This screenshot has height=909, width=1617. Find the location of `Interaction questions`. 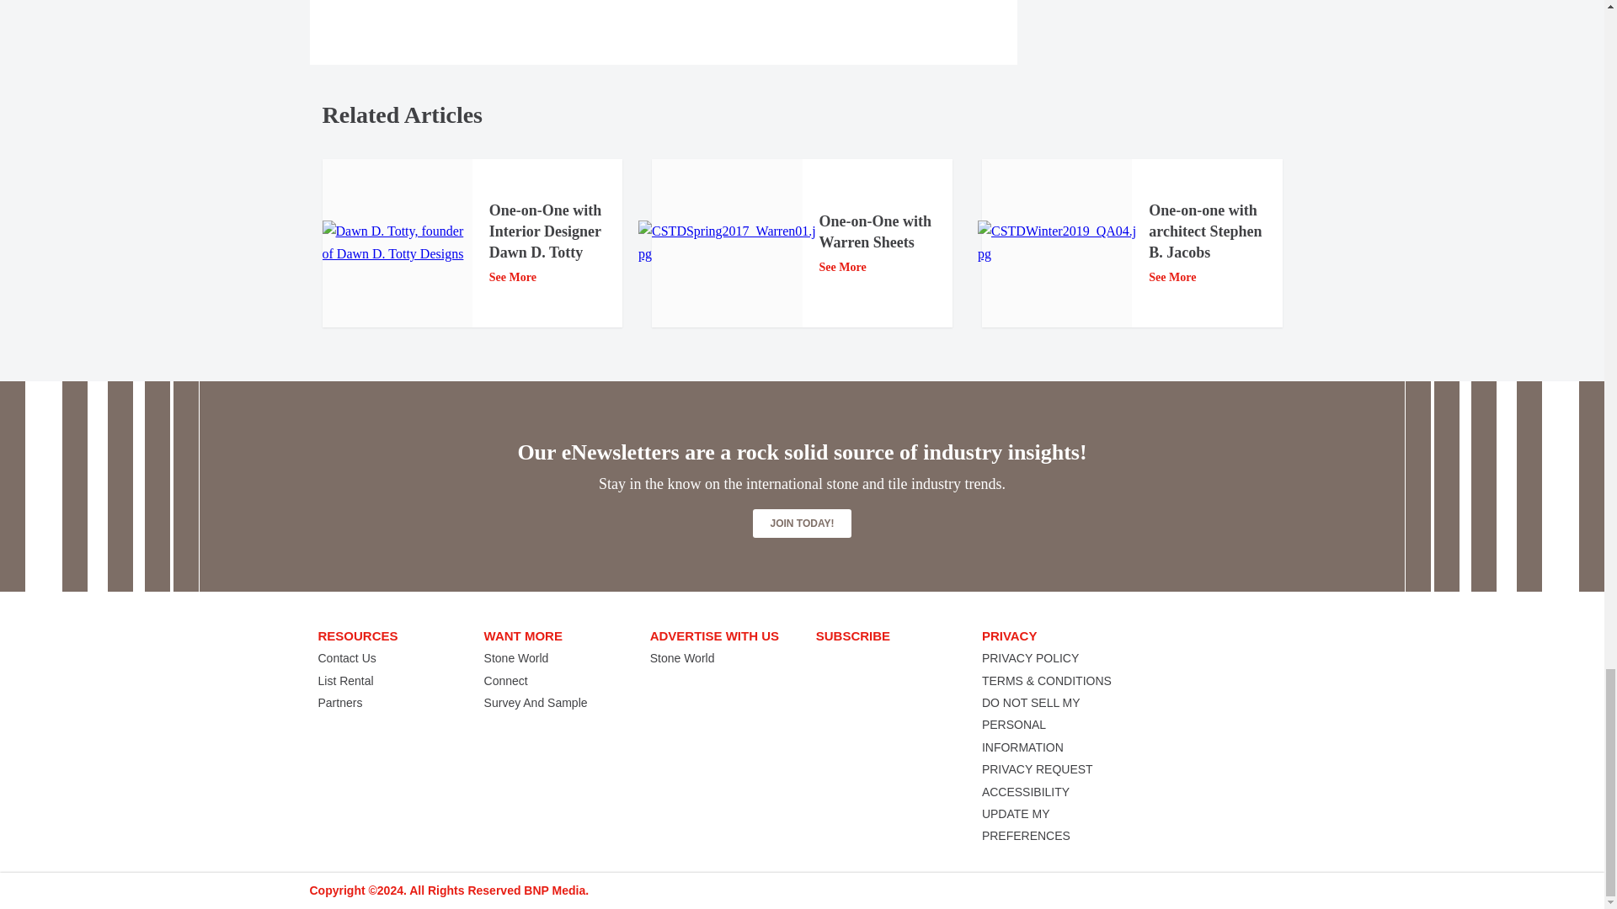

Interaction questions is located at coordinates (1169, 30).